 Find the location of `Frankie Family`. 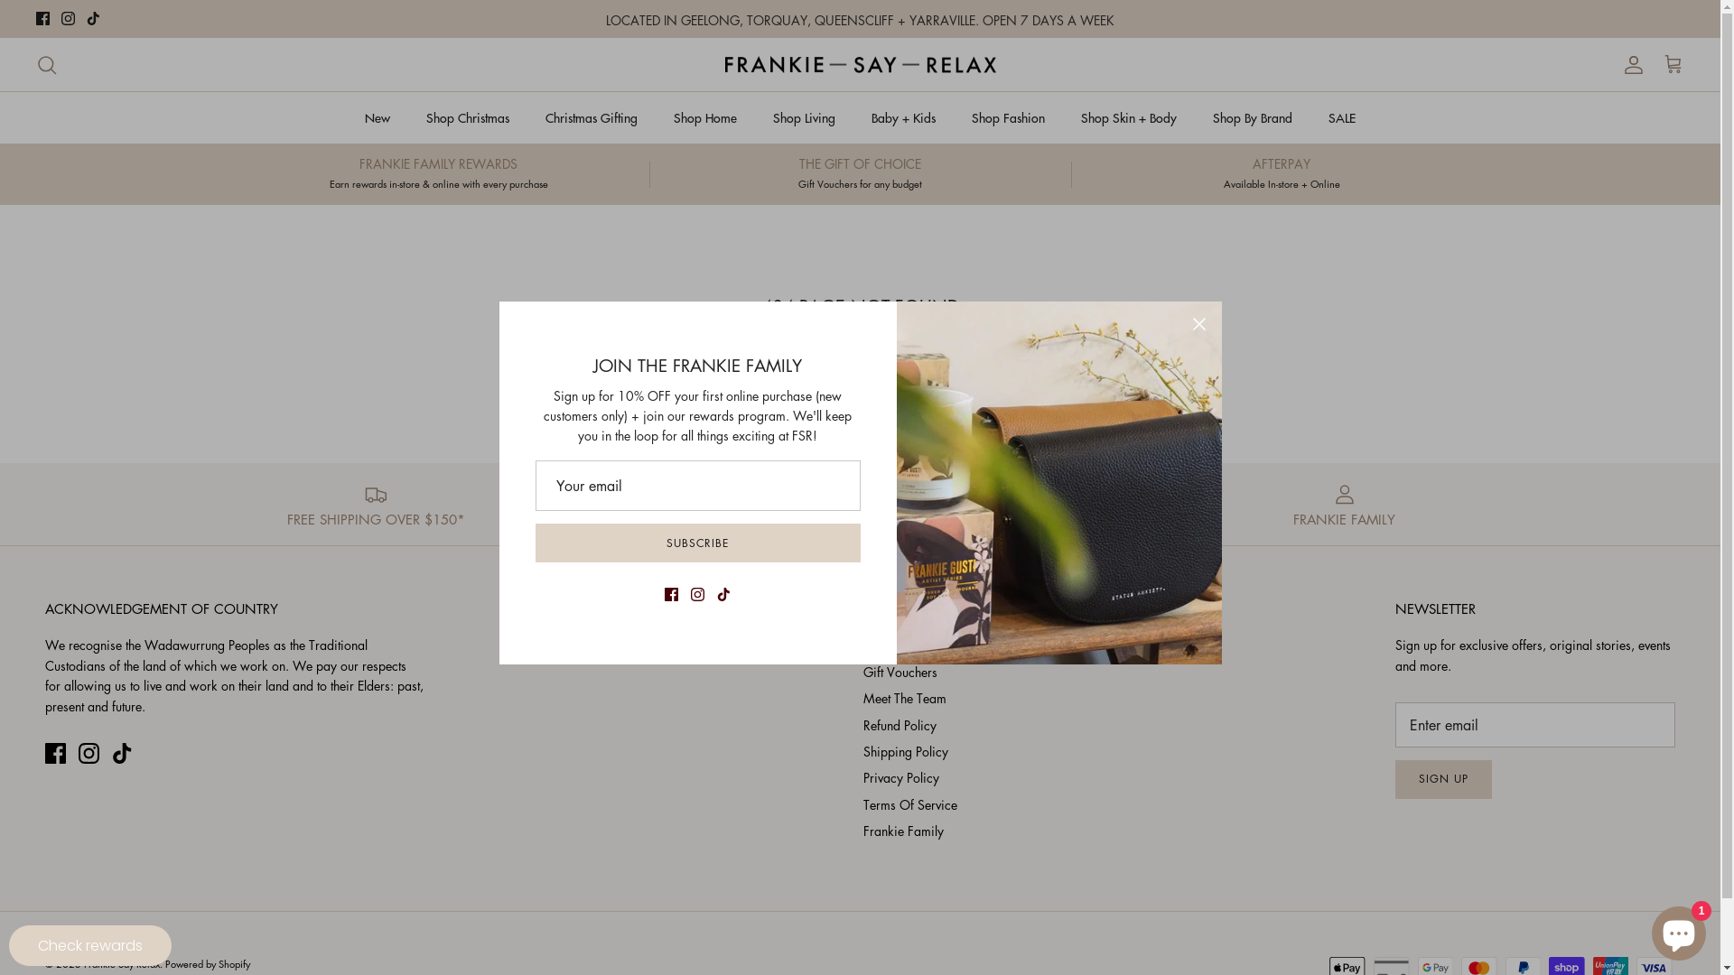

Frankie Family is located at coordinates (903, 831).